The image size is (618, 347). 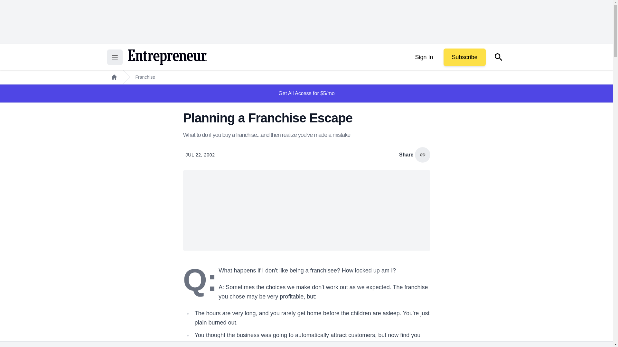 I want to click on Return to the home page, so click(x=167, y=57).